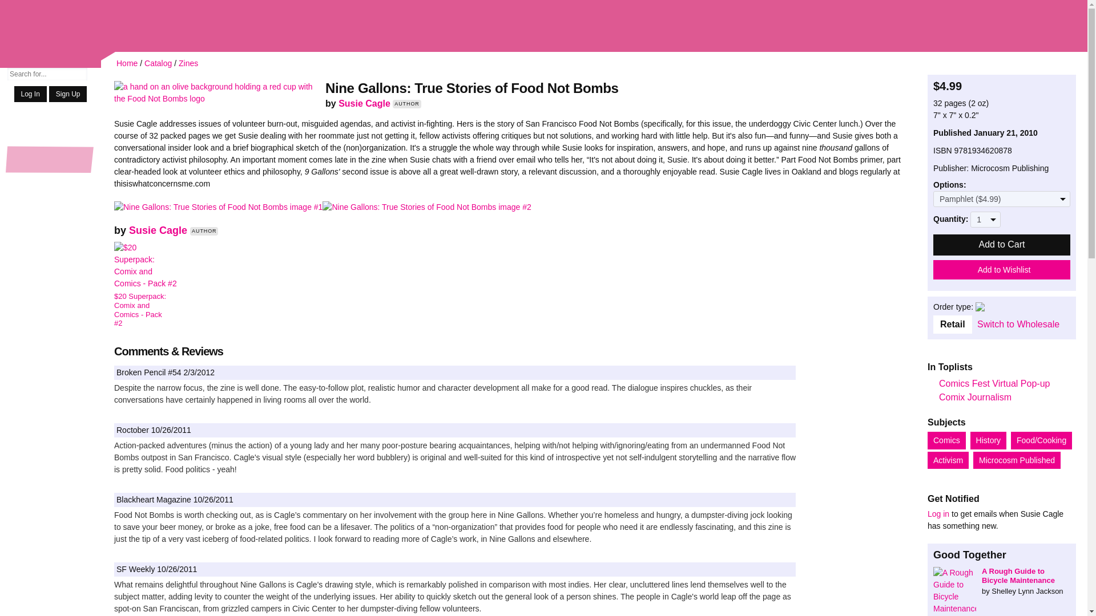 The width and height of the screenshot is (1096, 616). Describe the element at coordinates (50, 260) in the screenshot. I see `Buttons` at that location.